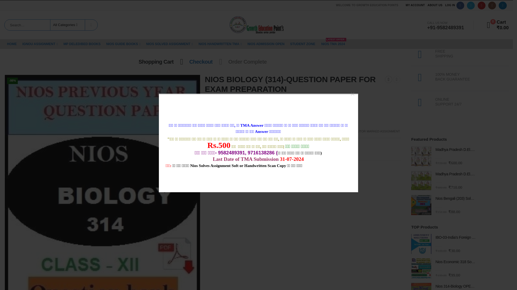 This screenshot has width=517, height=290. I want to click on HOME, so click(12, 44).